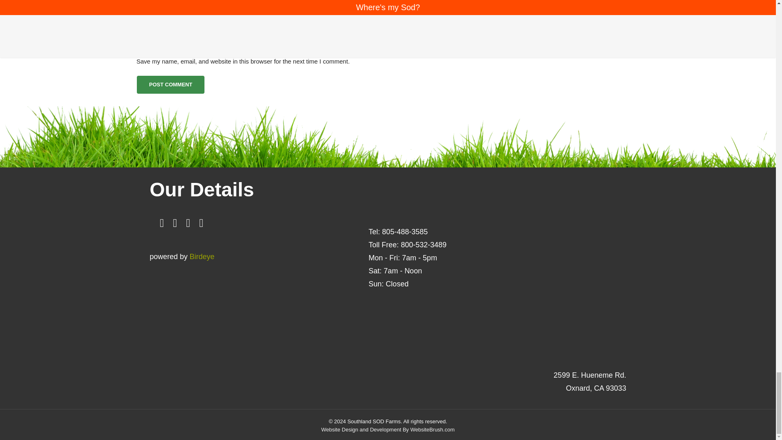 This screenshot has width=782, height=440. What do you see at coordinates (138, 49) in the screenshot?
I see `yes` at bounding box center [138, 49].